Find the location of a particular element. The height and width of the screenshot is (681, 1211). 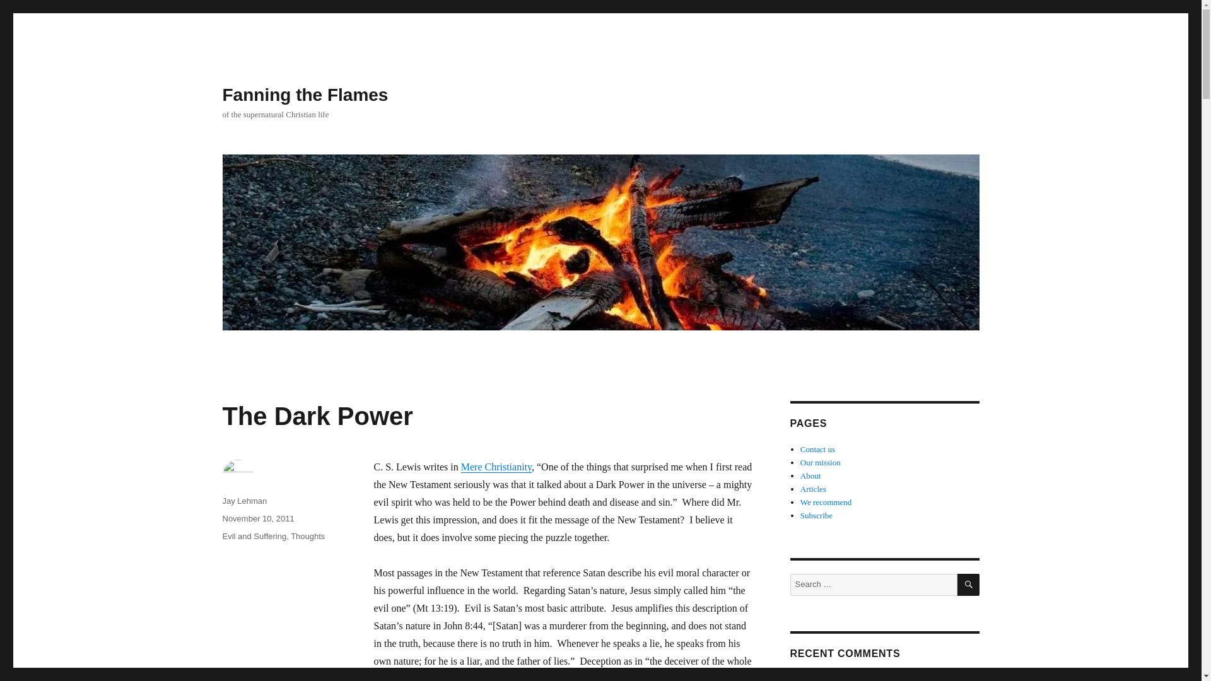

Subscribe is located at coordinates (816, 516).